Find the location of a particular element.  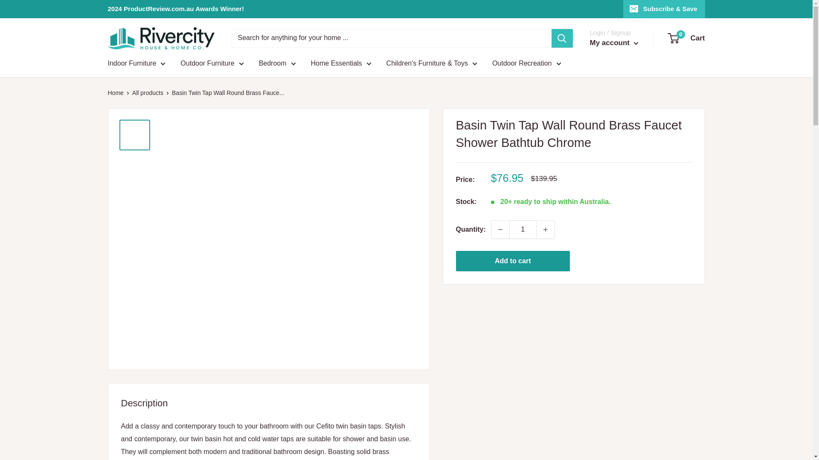

Decrease quantity by 1 is located at coordinates (500, 230).